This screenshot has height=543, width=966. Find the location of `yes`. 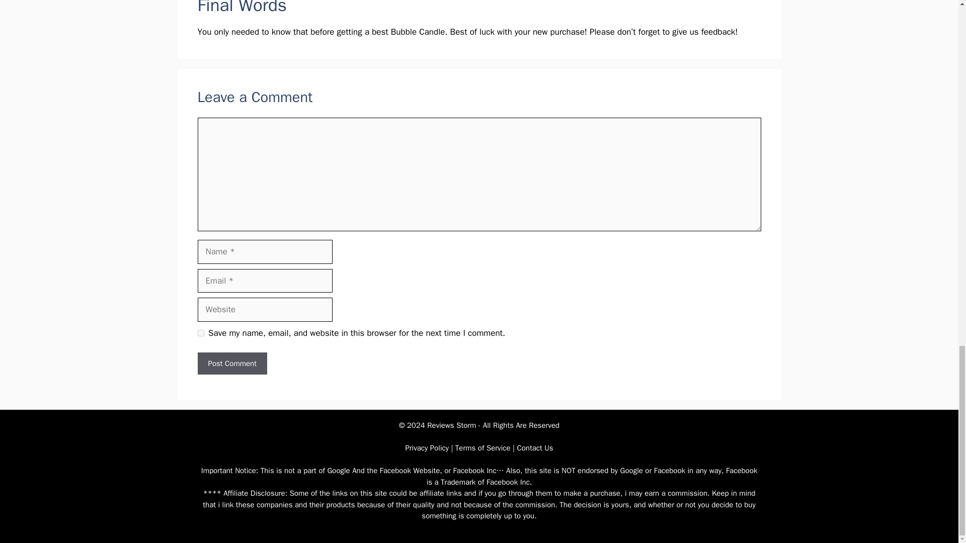

yes is located at coordinates (200, 333).